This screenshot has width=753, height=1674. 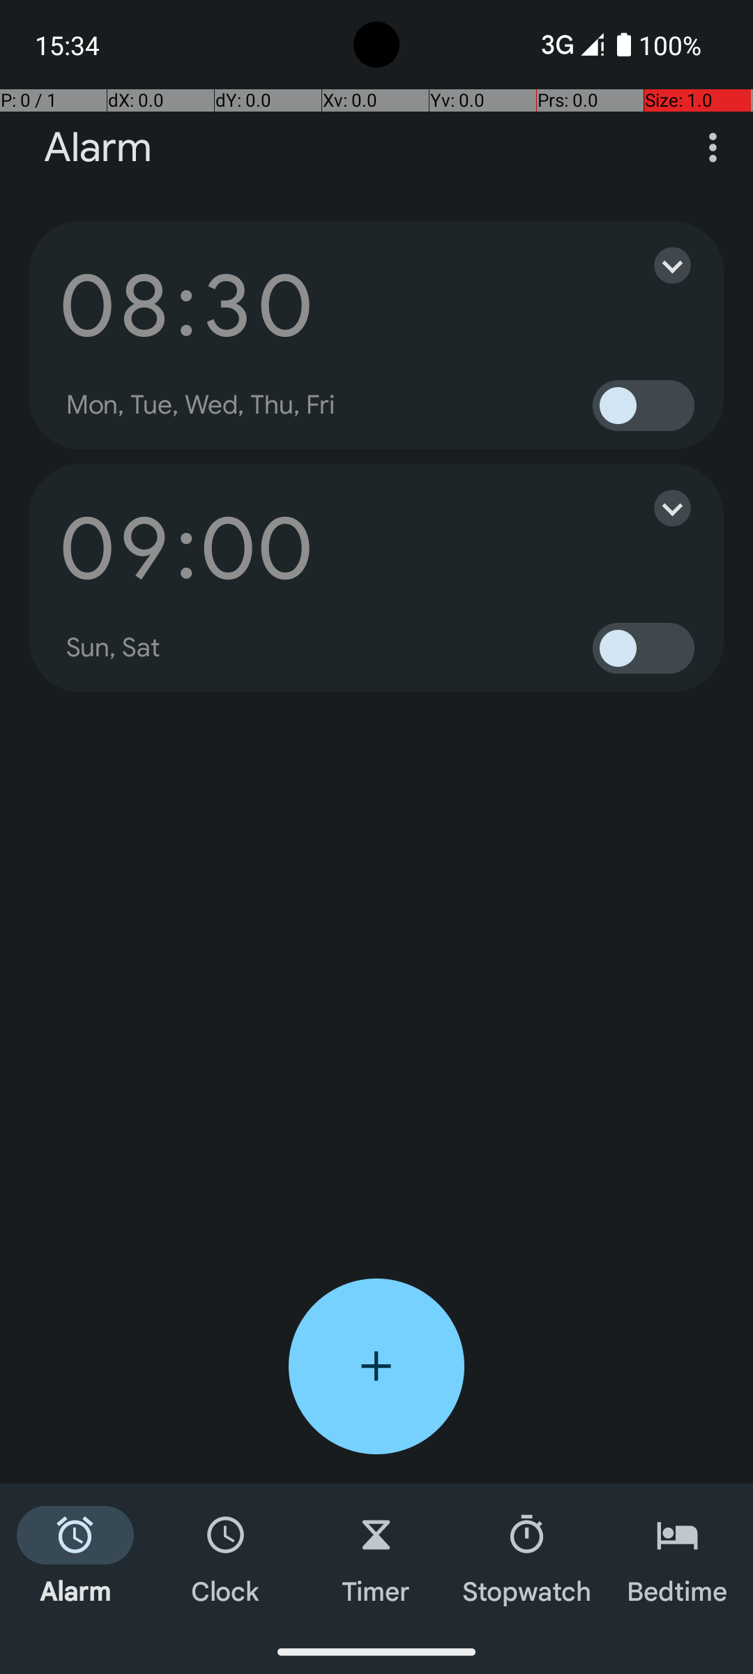 What do you see at coordinates (376, 1366) in the screenshot?
I see `Add alarm` at bounding box center [376, 1366].